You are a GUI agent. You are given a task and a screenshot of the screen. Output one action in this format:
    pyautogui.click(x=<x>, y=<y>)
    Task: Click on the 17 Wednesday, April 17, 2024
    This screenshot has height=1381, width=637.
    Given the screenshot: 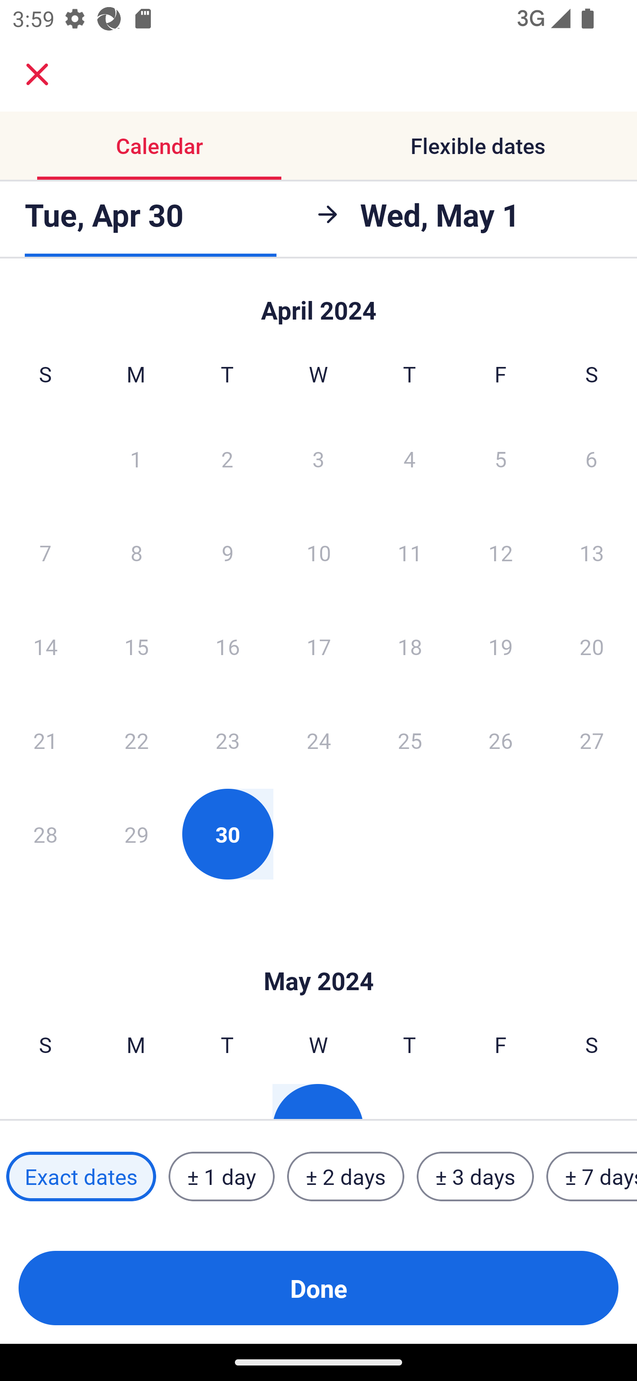 What is the action you would take?
    pyautogui.click(x=318, y=646)
    